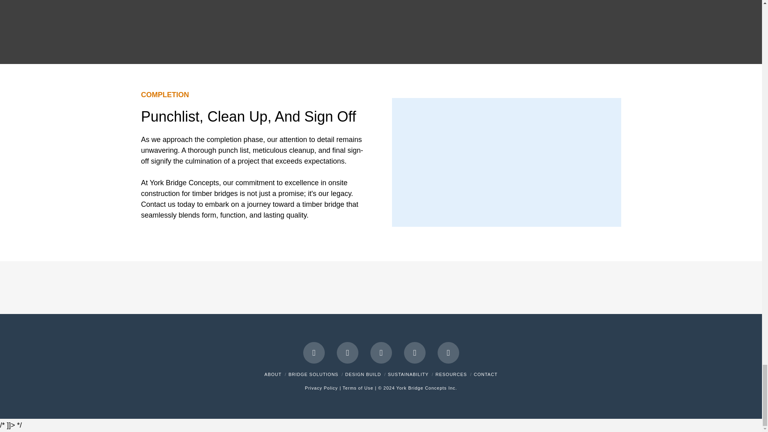 Image resolution: width=768 pixels, height=432 pixels. I want to click on LinkedIn, so click(381, 353).